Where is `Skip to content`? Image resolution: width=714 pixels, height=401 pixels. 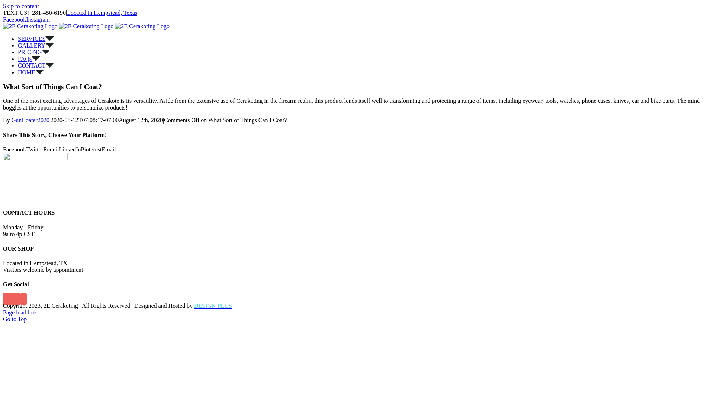
Skip to content is located at coordinates (21, 6).